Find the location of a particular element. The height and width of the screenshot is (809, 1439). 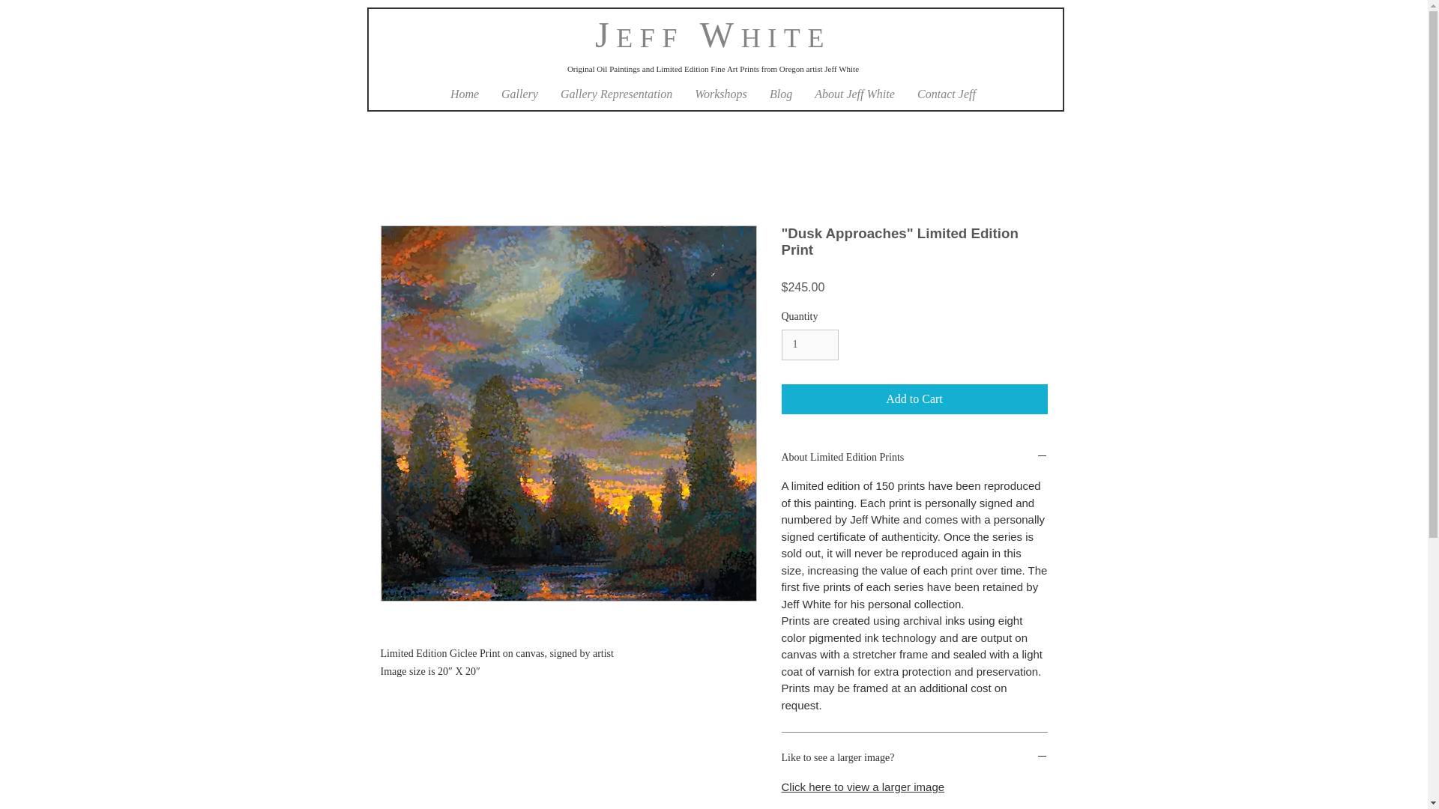

W is located at coordinates (712, 34).